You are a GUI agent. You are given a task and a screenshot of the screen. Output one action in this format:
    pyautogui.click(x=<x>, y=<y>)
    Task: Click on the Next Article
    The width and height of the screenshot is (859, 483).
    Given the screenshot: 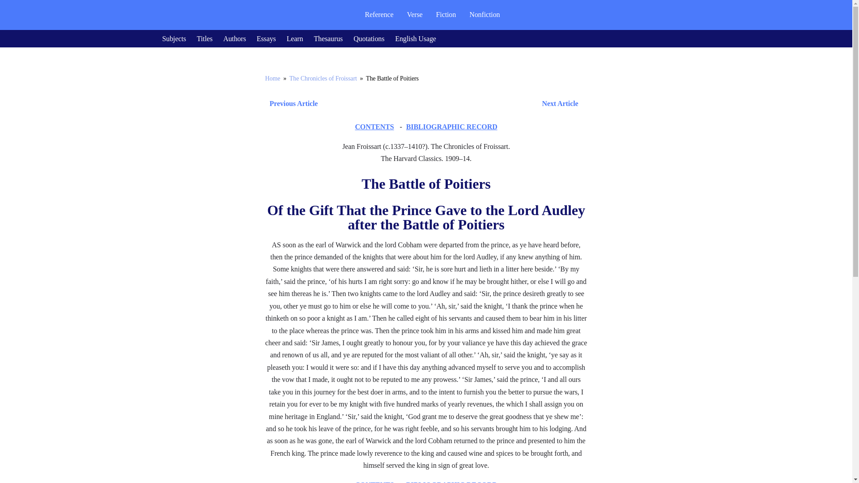 What is the action you would take?
    pyautogui.click(x=452, y=104)
    